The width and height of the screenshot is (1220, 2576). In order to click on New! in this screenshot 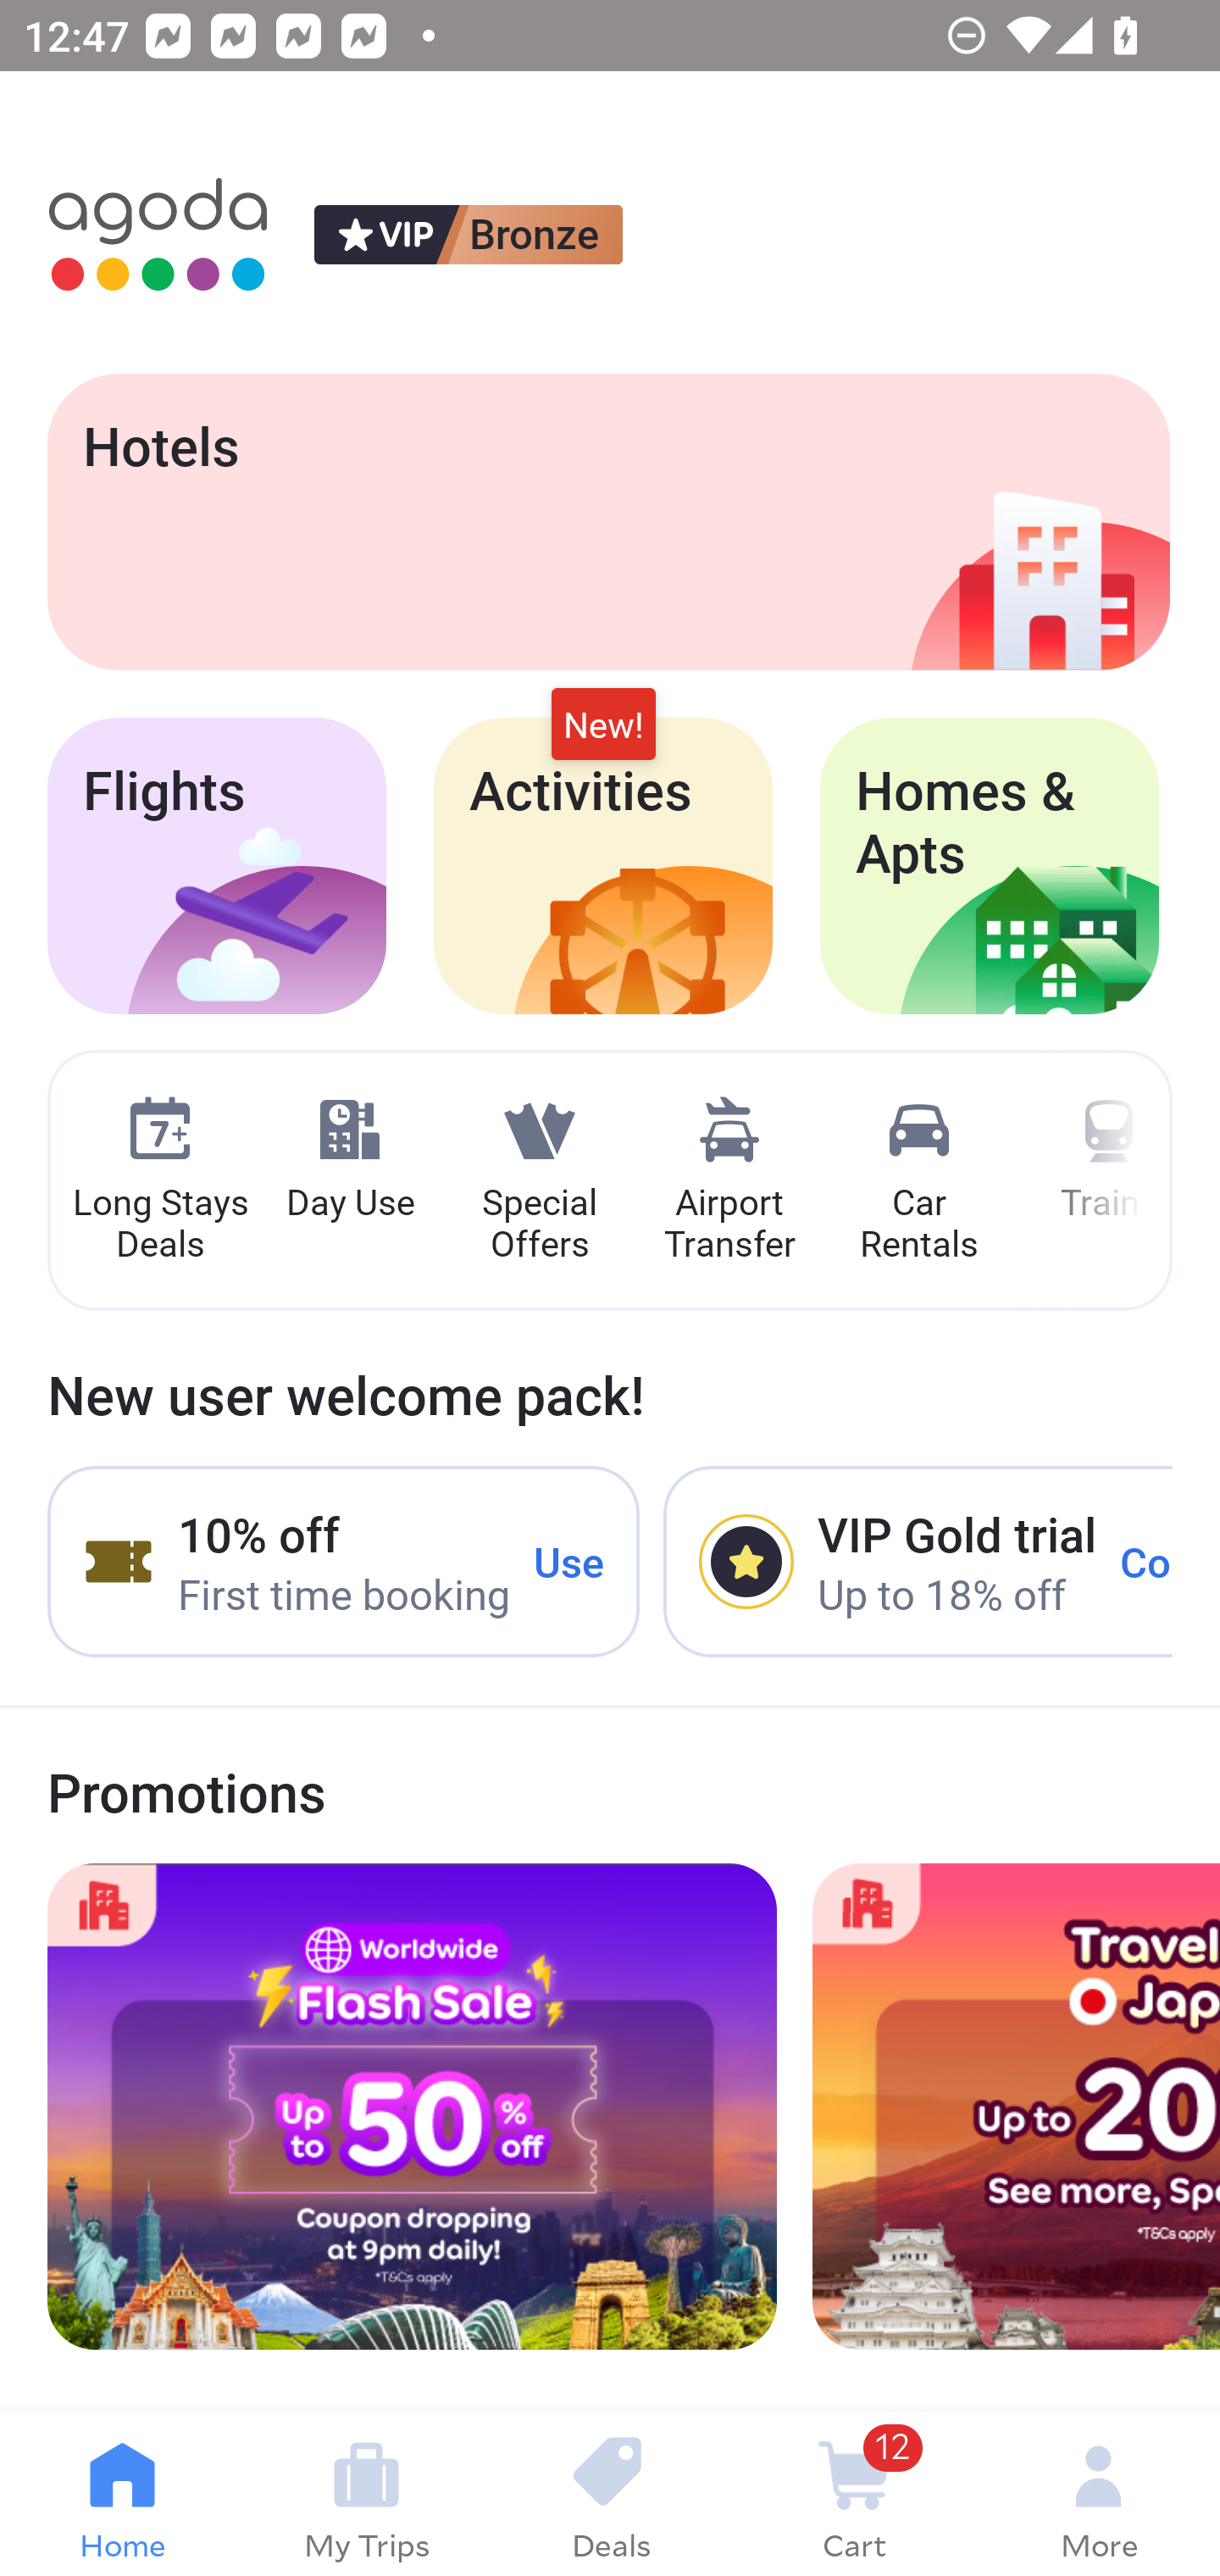, I will do `click(603, 725)`.